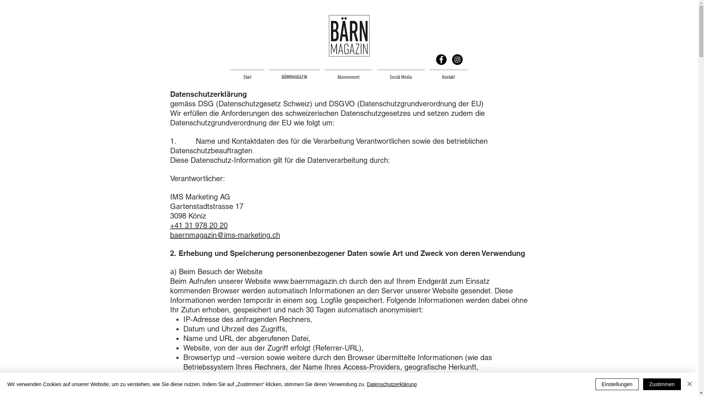 The image size is (704, 396). What do you see at coordinates (247, 74) in the screenshot?
I see `Start` at bounding box center [247, 74].